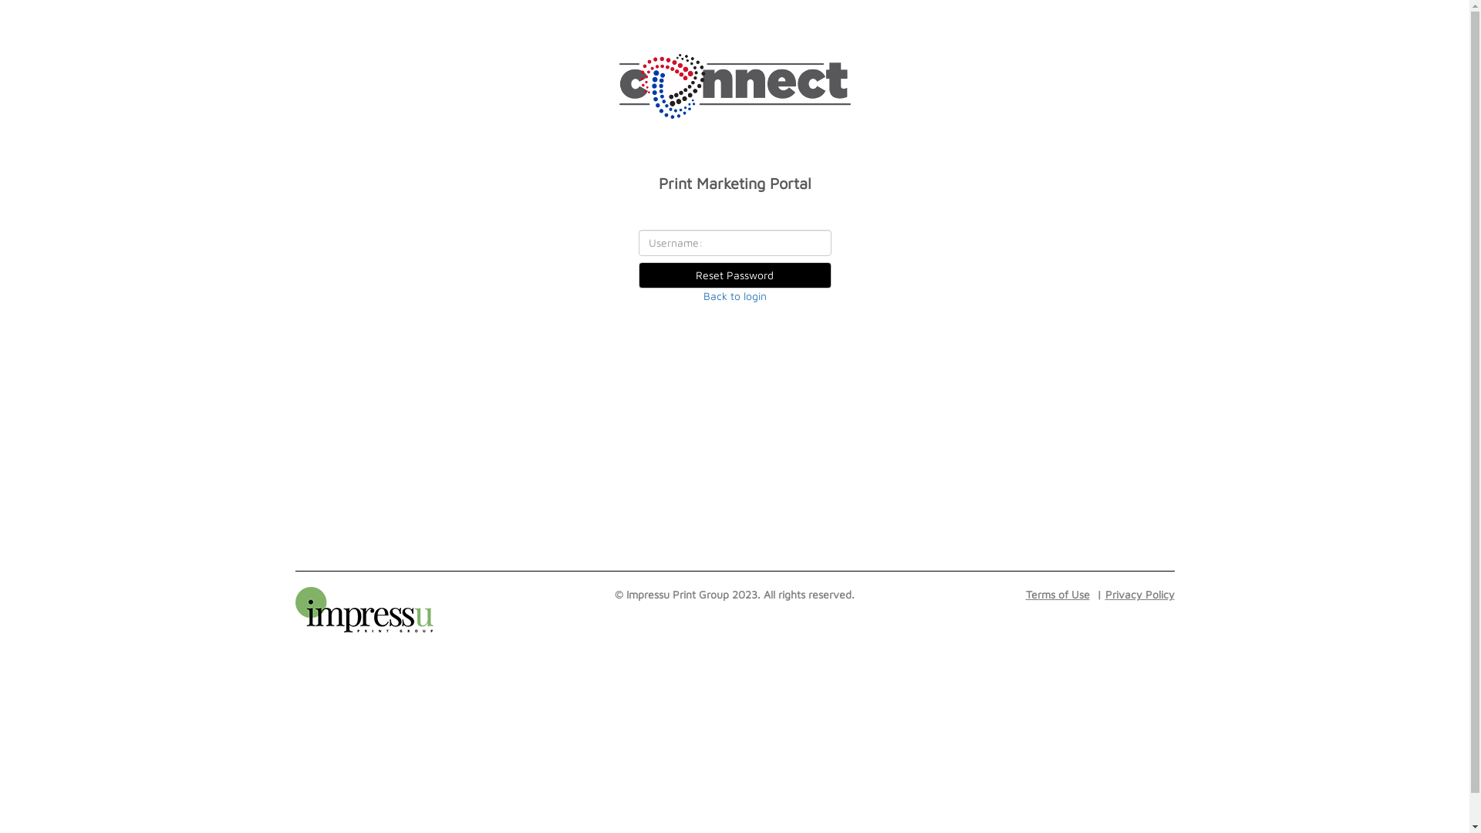  I want to click on Privacy Policy, so click(1133, 594).